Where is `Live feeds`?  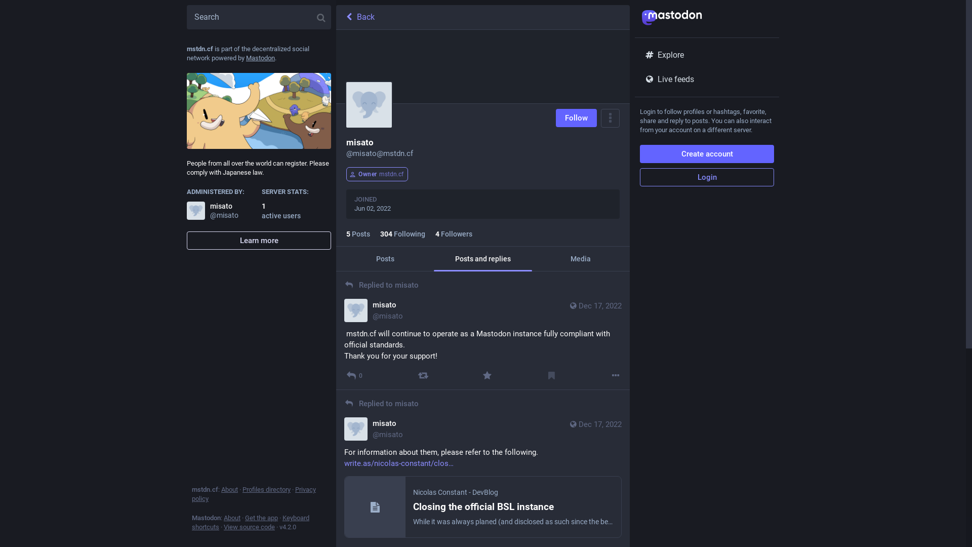
Live feeds is located at coordinates (707, 80).